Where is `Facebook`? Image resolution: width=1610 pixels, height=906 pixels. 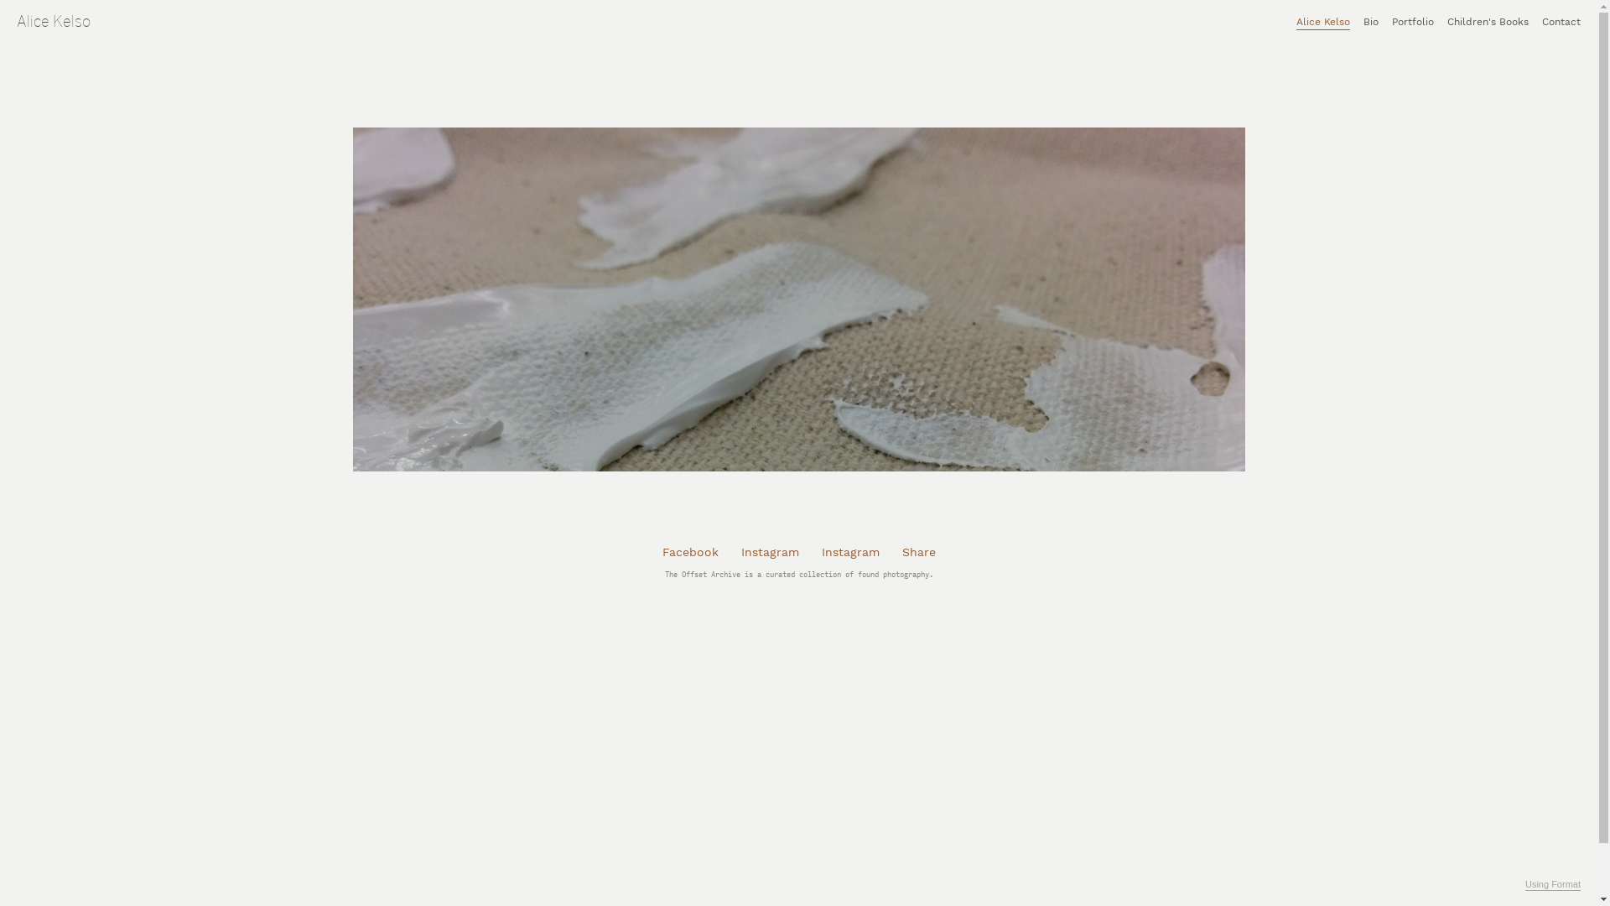
Facebook is located at coordinates (691, 552).